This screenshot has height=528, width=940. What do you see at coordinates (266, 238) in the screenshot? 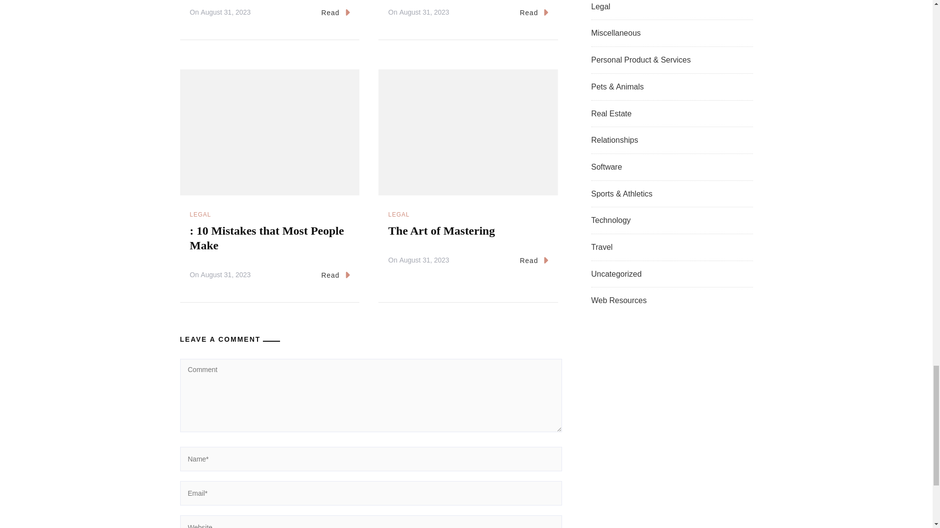
I see `: 10 Mistakes that Most People Make` at bounding box center [266, 238].